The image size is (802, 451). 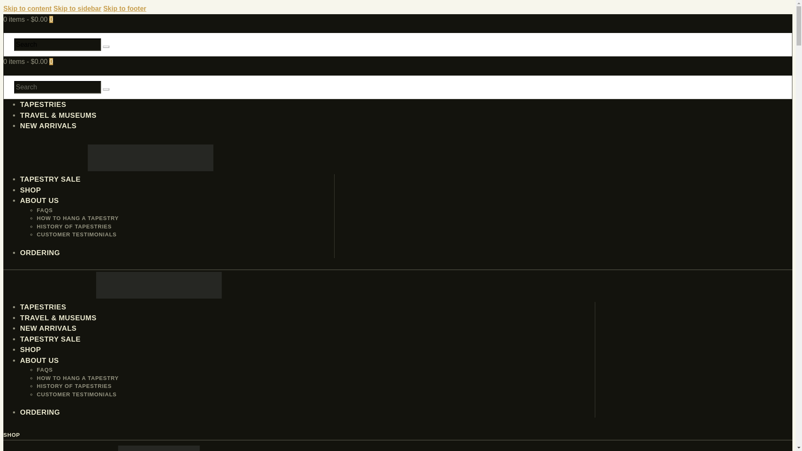 What do you see at coordinates (12, 434) in the screenshot?
I see `SHOP` at bounding box center [12, 434].